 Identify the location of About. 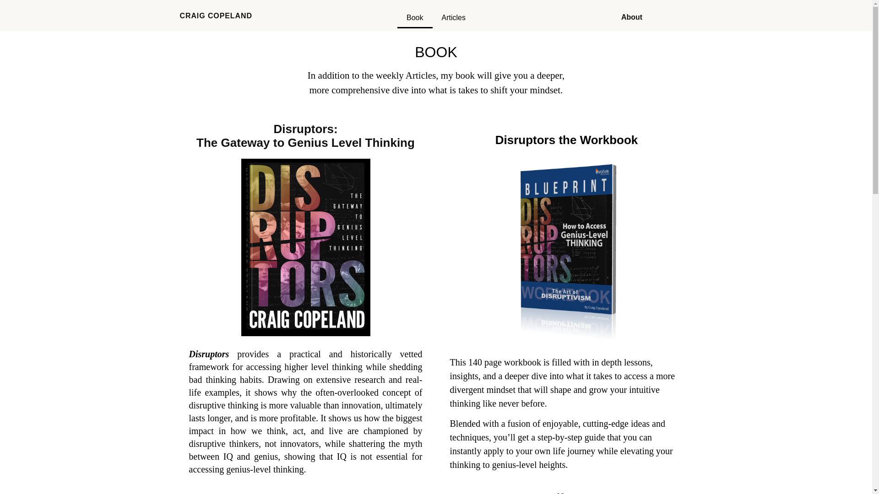
(632, 17).